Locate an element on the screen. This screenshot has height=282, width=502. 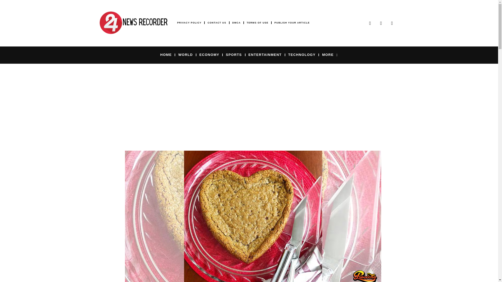
TERMS OF USE is located at coordinates (257, 23).